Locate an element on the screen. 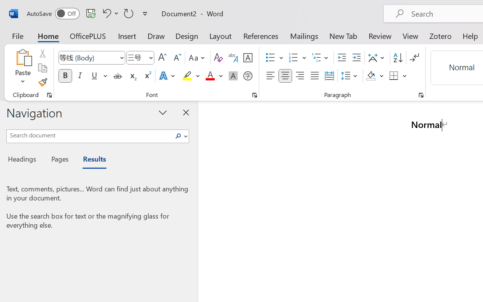 This screenshot has width=483, height=302. Zotero is located at coordinates (440, 35).